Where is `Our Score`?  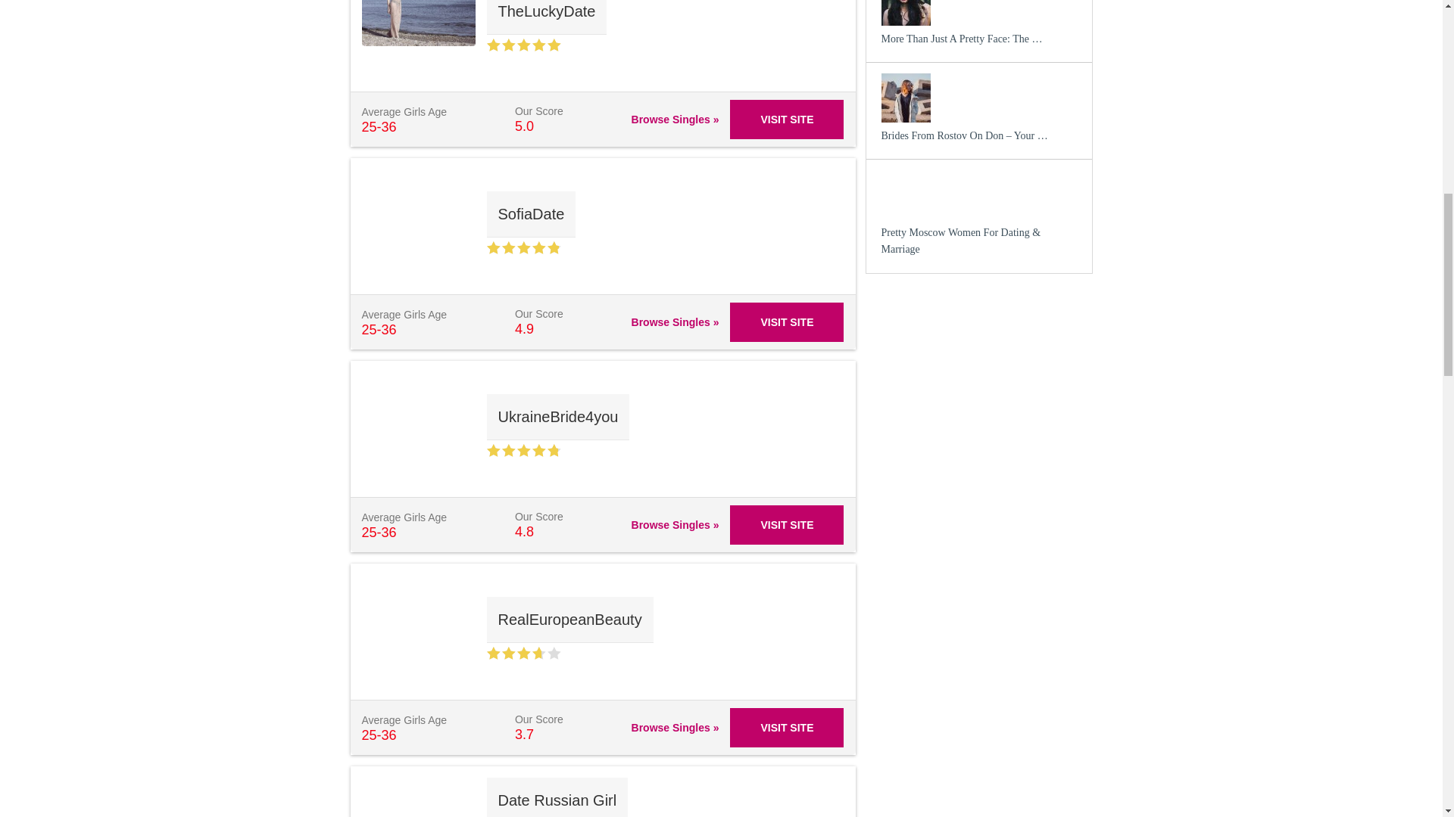 Our Score is located at coordinates (523, 247).